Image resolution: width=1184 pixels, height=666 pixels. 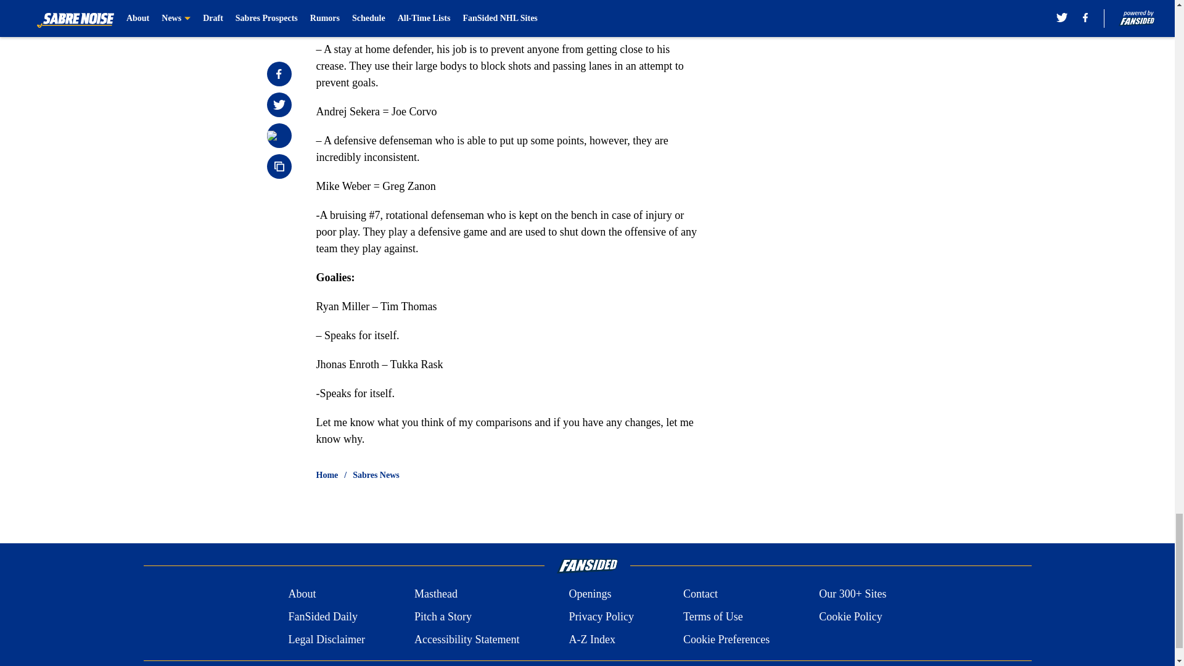 I want to click on Contact, so click(x=700, y=594).